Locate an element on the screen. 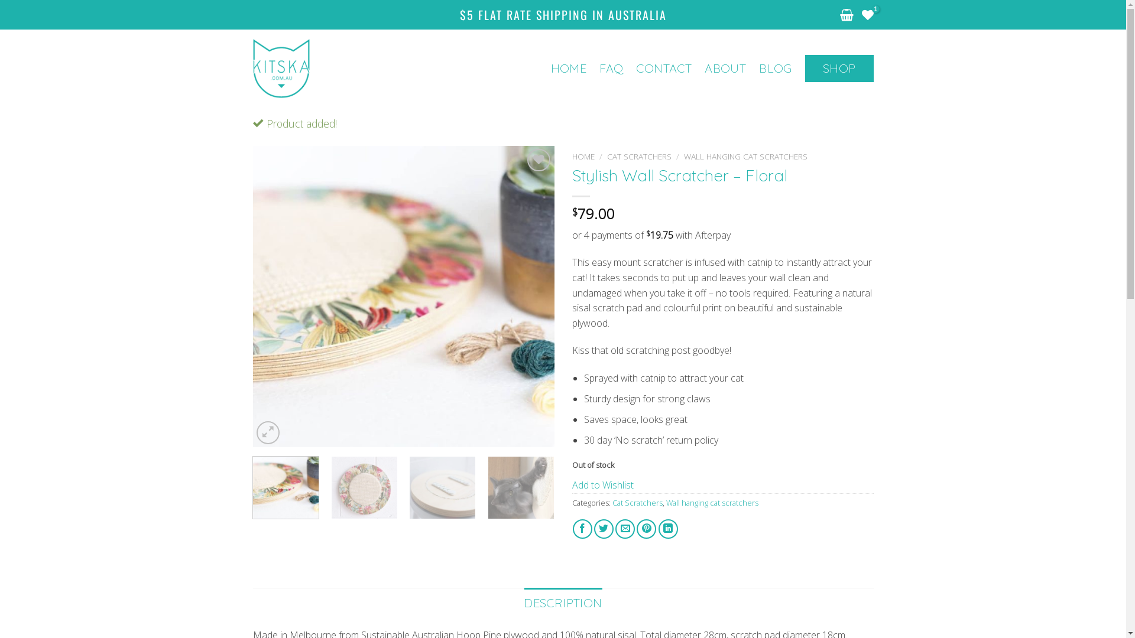  Share on Twitter is located at coordinates (604, 529).